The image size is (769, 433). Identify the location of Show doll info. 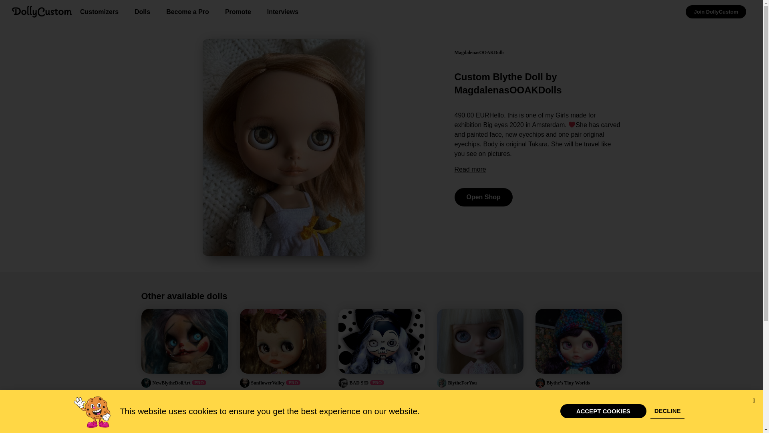
(219, 366).